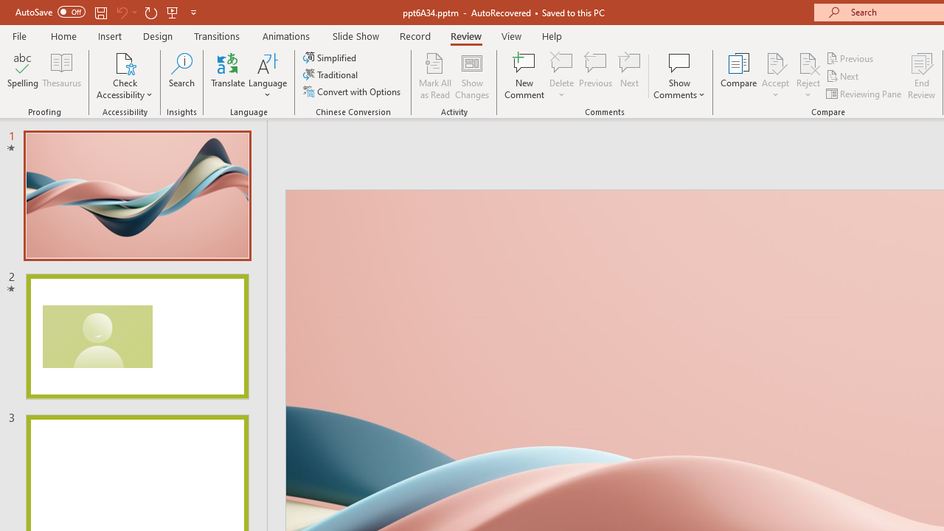 The height and width of the screenshot is (531, 944). I want to click on Show Changes, so click(472, 75).